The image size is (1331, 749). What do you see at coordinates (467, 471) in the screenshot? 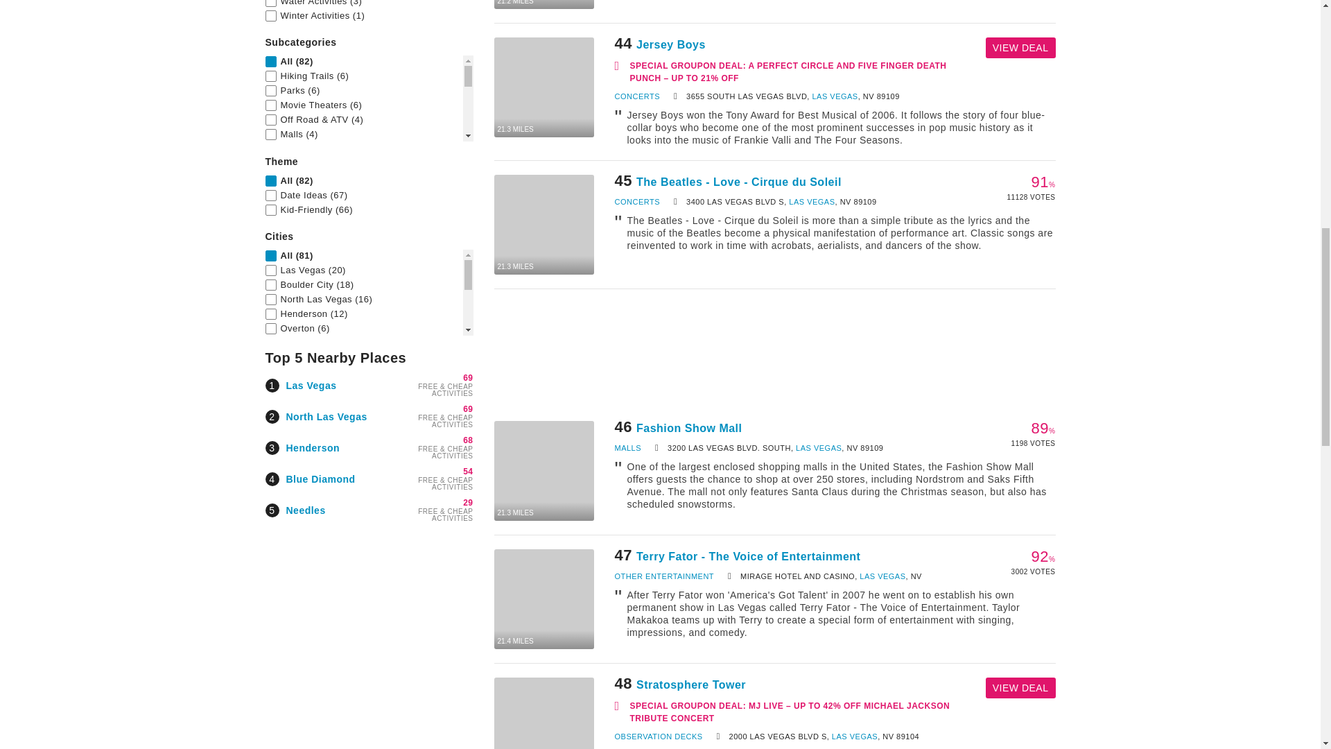
I see `54` at bounding box center [467, 471].